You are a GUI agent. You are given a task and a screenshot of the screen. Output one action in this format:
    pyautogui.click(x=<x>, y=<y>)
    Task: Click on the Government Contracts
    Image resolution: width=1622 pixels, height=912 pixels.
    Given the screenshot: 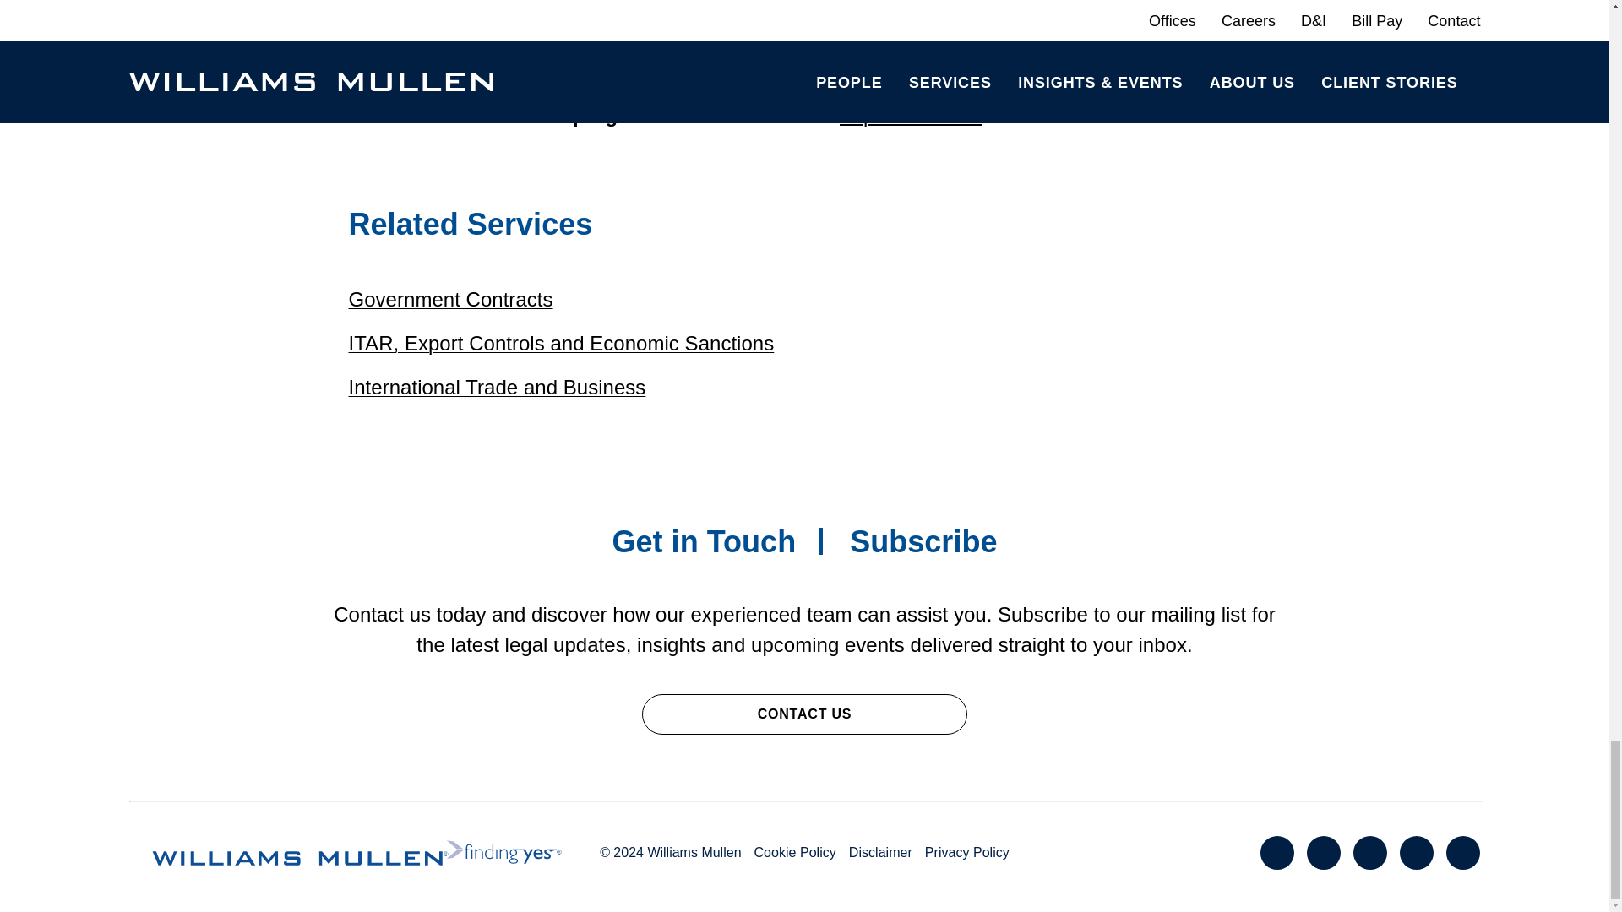 What is the action you would take?
    pyautogui.click(x=450, y=299)
    